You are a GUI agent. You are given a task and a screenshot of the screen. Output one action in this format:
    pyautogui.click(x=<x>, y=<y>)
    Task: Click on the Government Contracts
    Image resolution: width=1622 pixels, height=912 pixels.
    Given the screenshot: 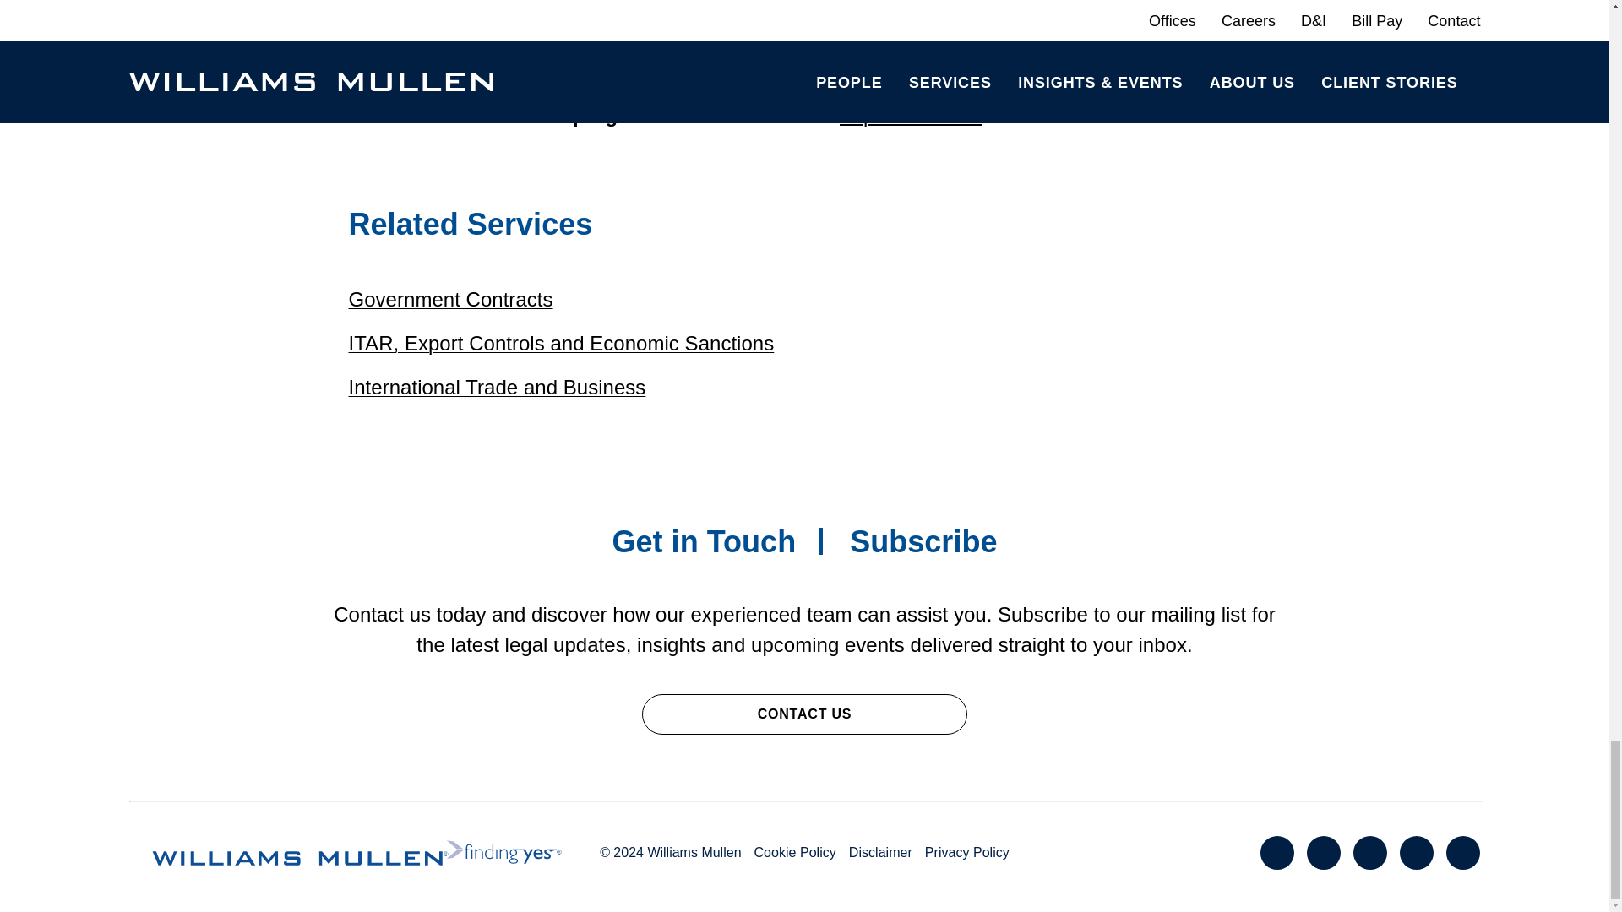 What is the action you would take?
    pyautogui.click(x=450, y=299)
    